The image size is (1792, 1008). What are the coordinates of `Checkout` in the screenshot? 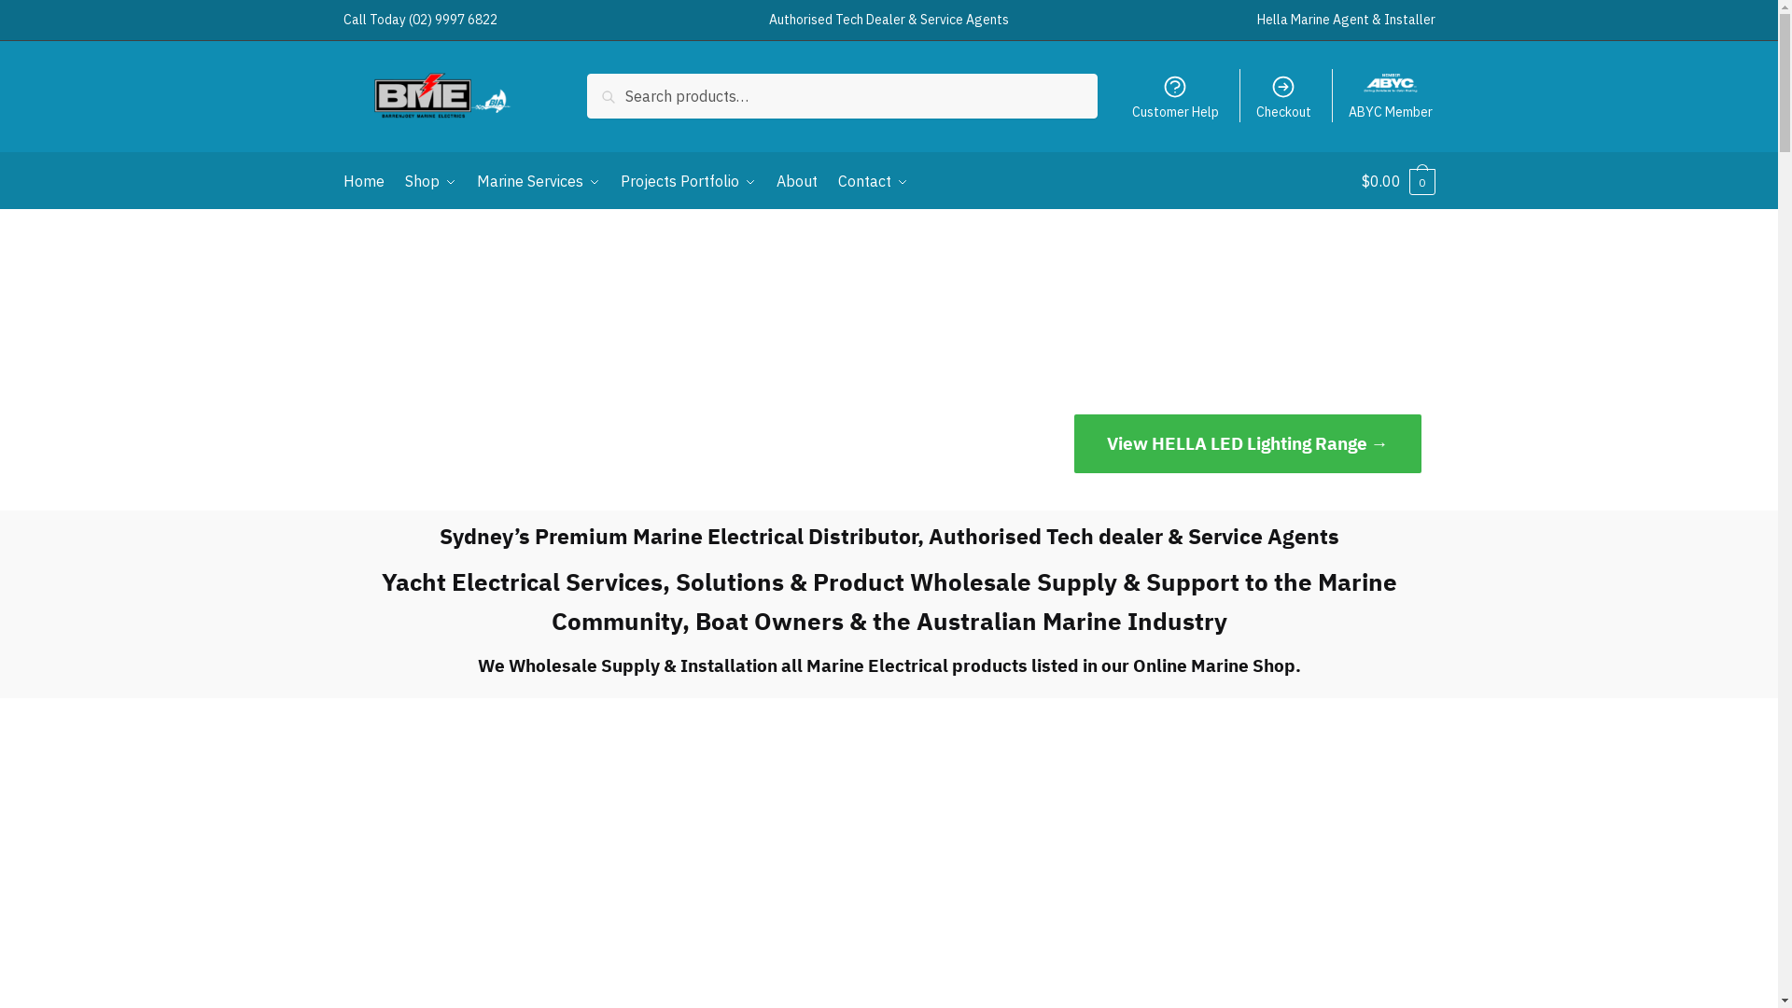 It's located at (1284, 96).